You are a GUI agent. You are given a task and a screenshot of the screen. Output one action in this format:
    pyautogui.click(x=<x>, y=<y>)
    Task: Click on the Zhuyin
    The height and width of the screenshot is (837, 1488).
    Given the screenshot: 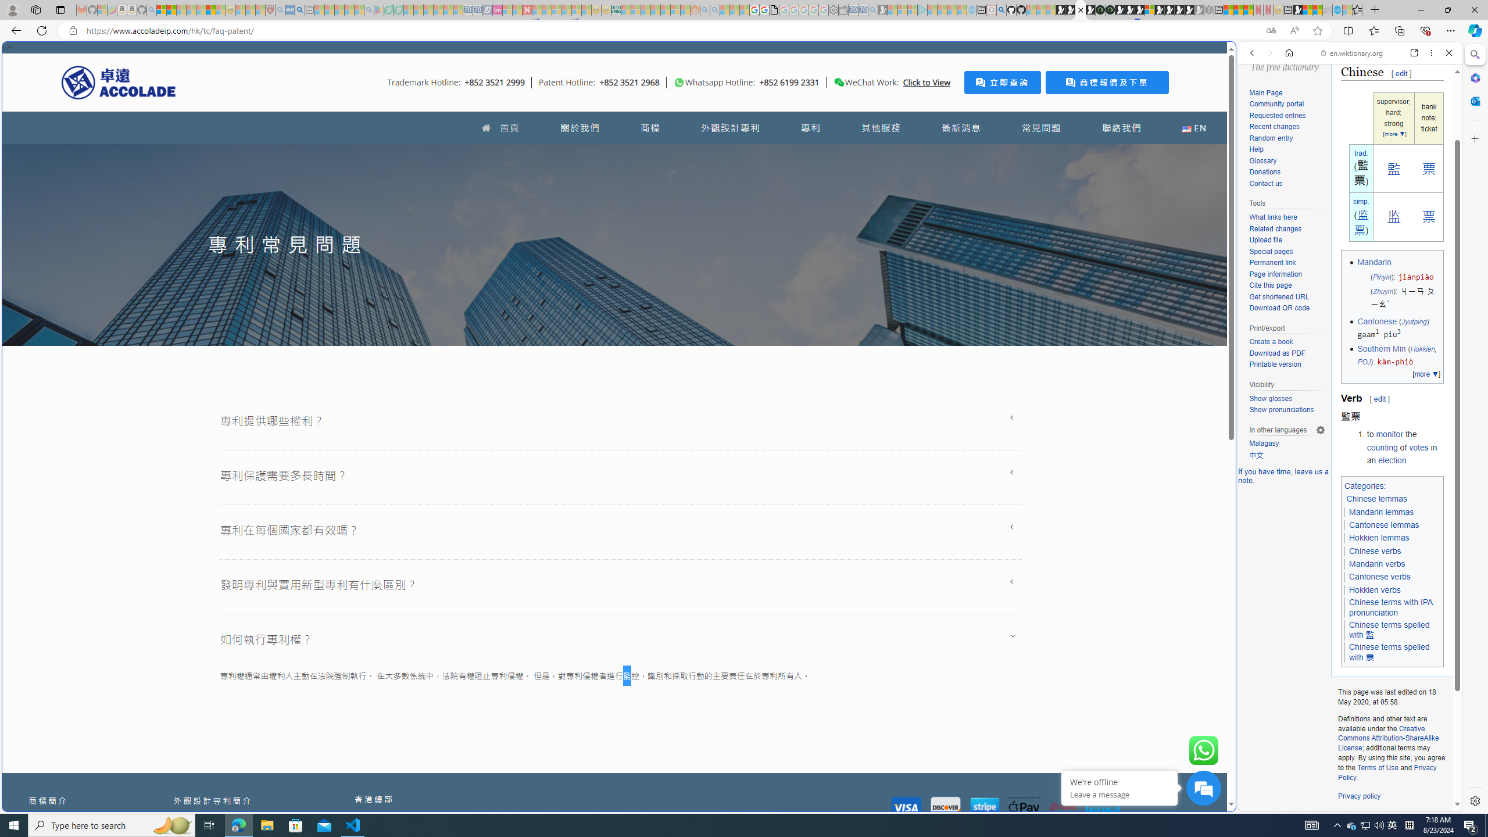 What is the action you would take?
    pyautogui.click(x=1382, y=292)
    